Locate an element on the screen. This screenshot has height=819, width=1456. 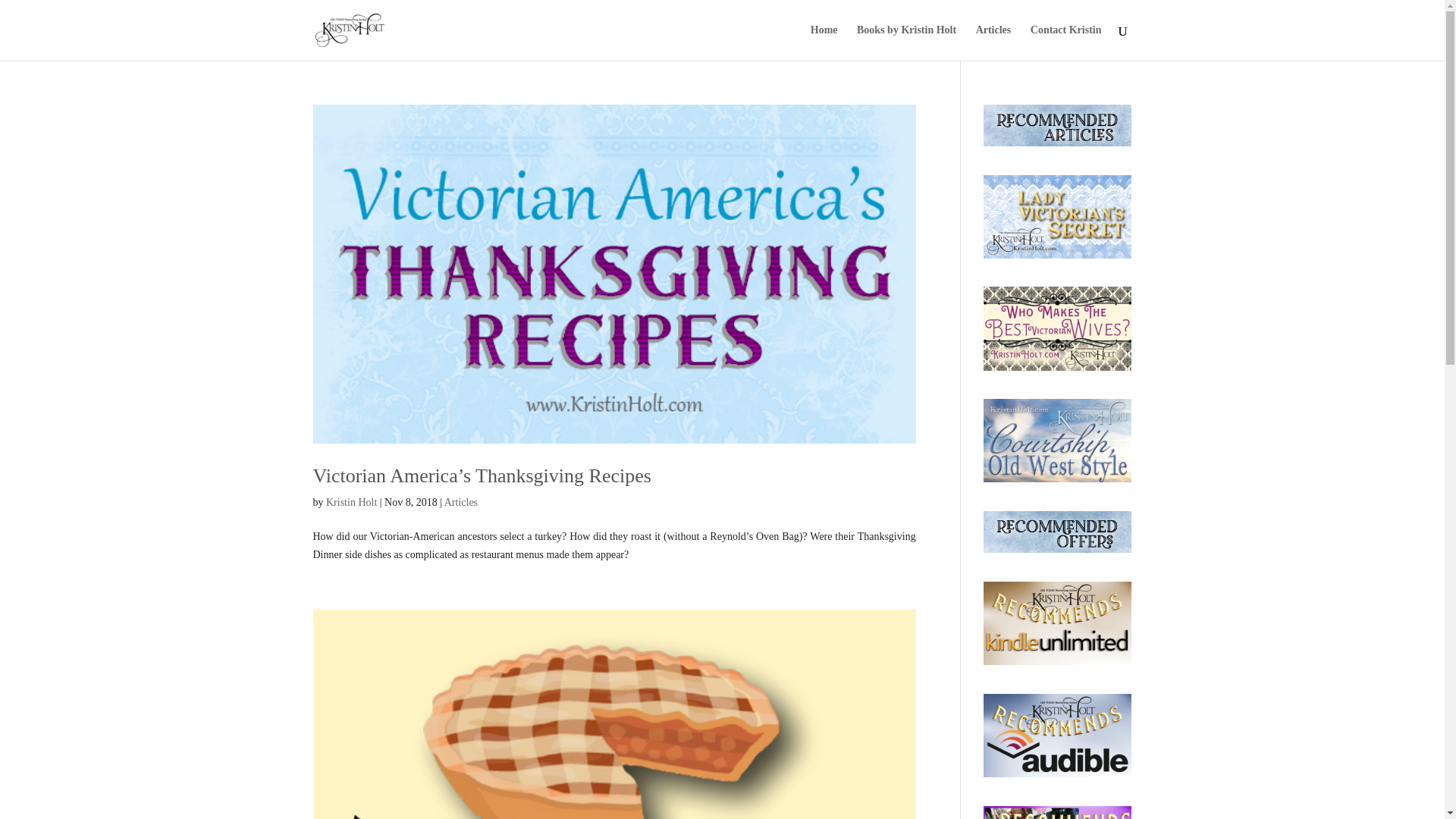
Kristin Holt is located at coordinates (352, 502).